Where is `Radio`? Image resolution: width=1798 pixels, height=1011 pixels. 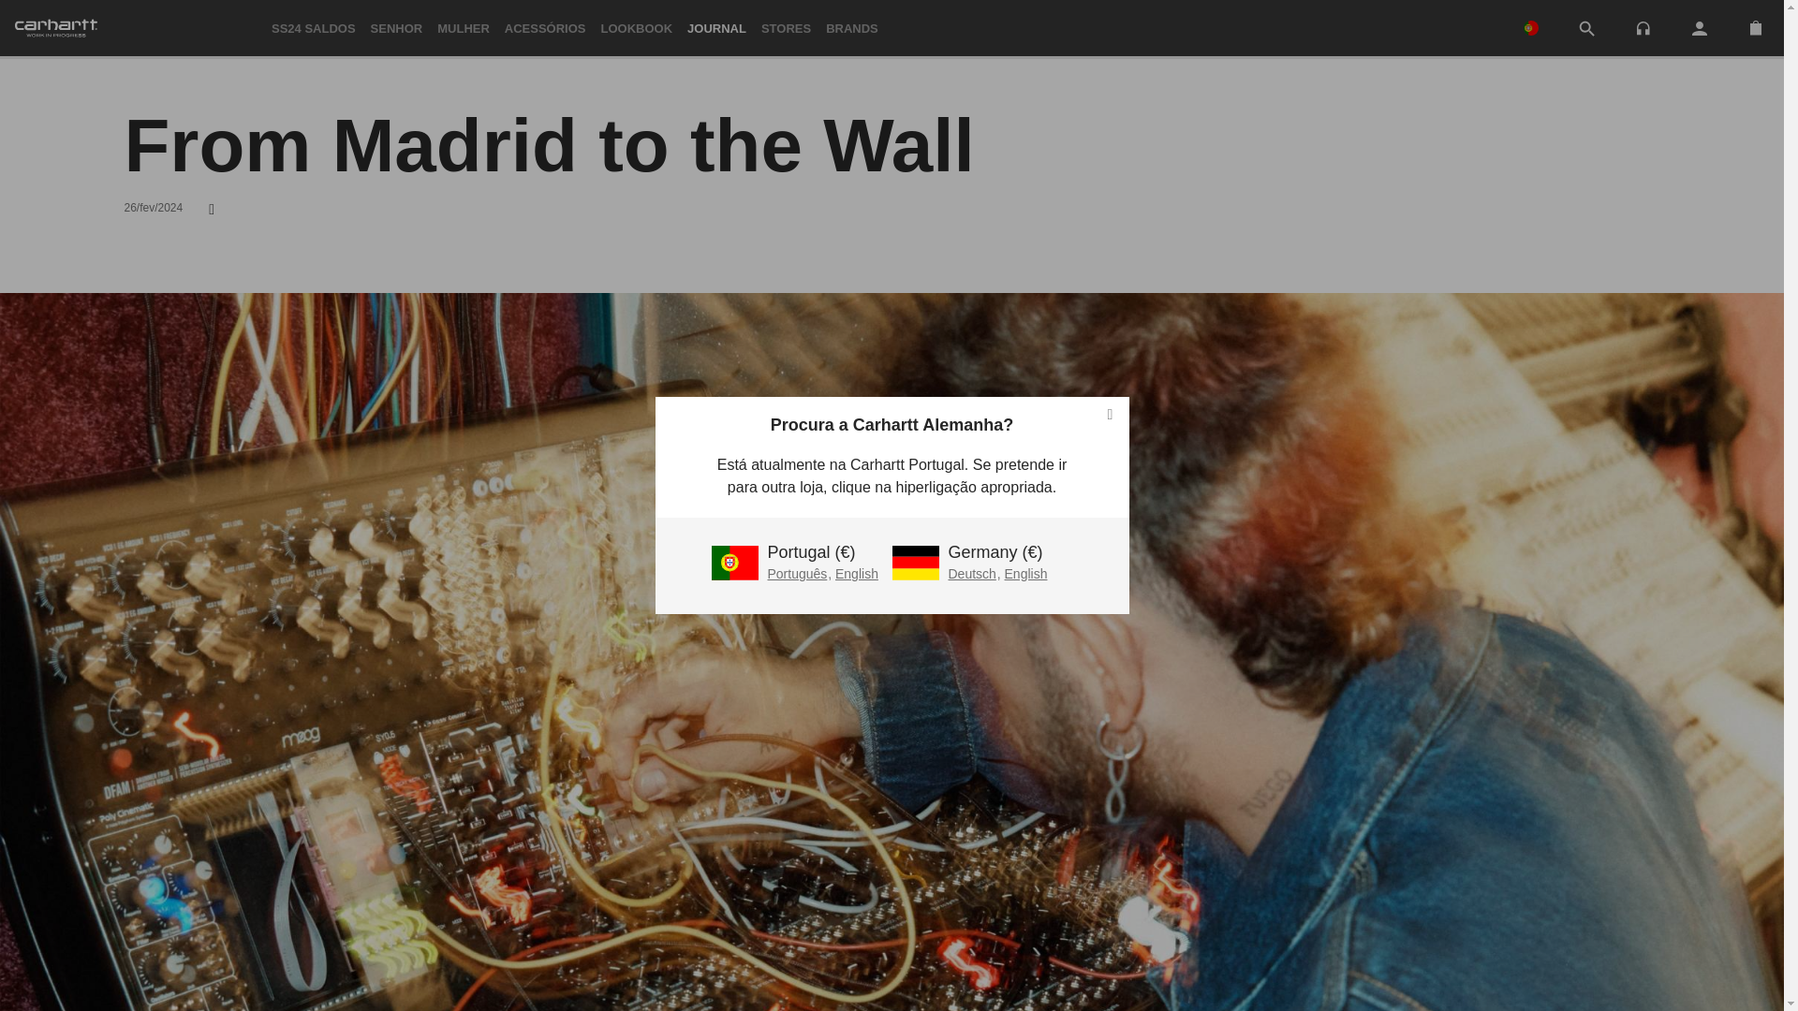
Radio is located at coordinates (1643, 26).